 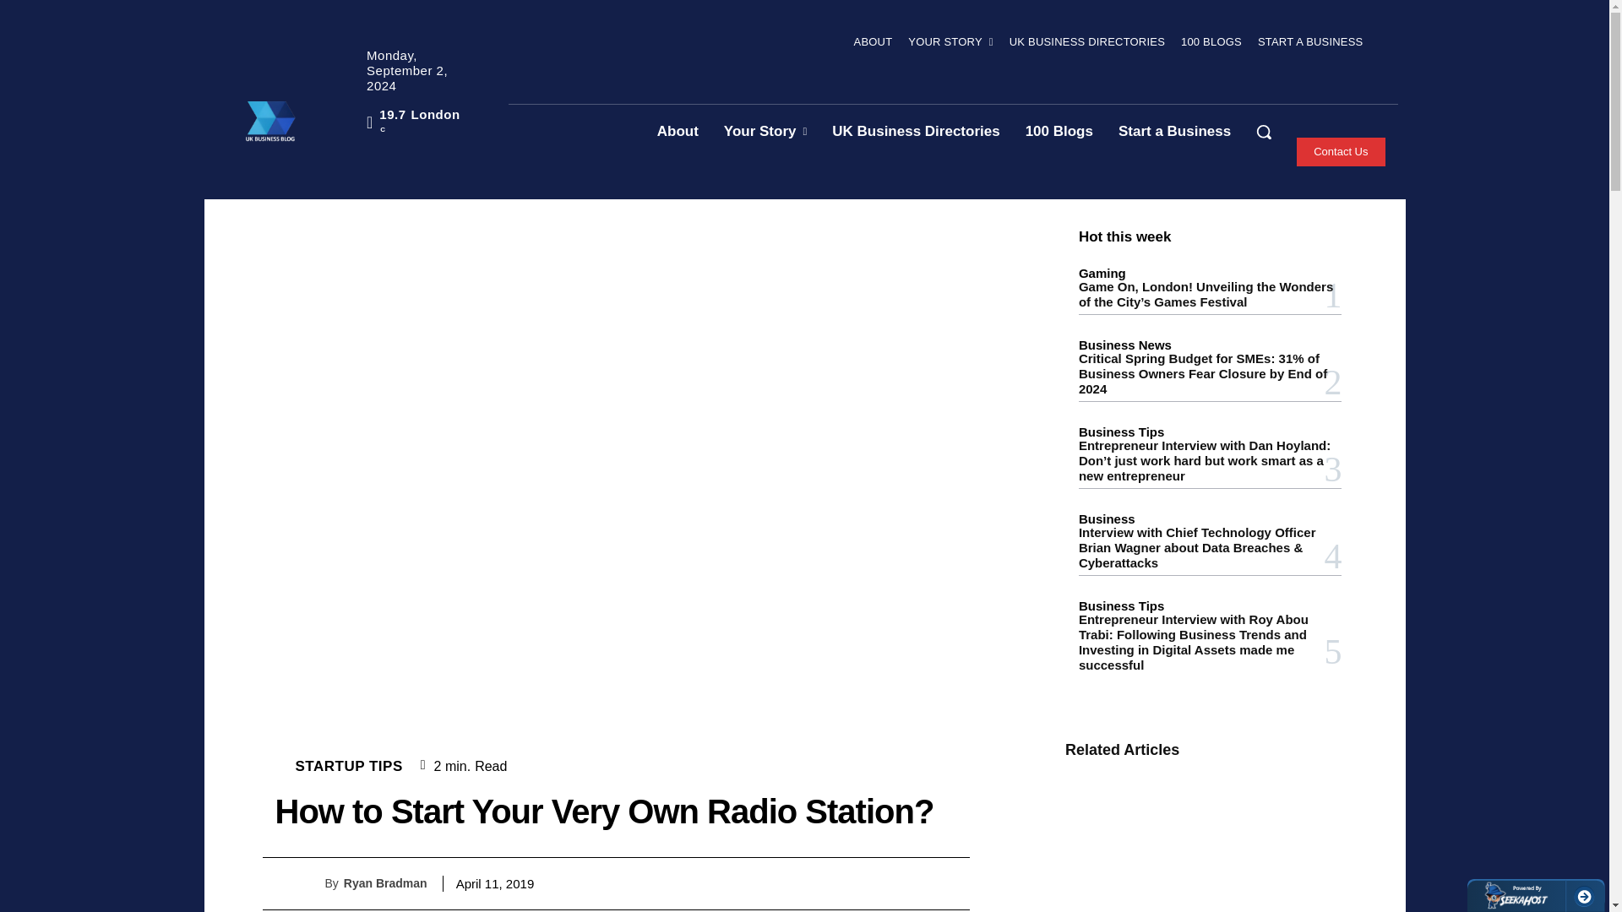 What do you see at coordinates (765, 132) in the screenshot?
I see `Your Story` at bounding box center [765, 132].